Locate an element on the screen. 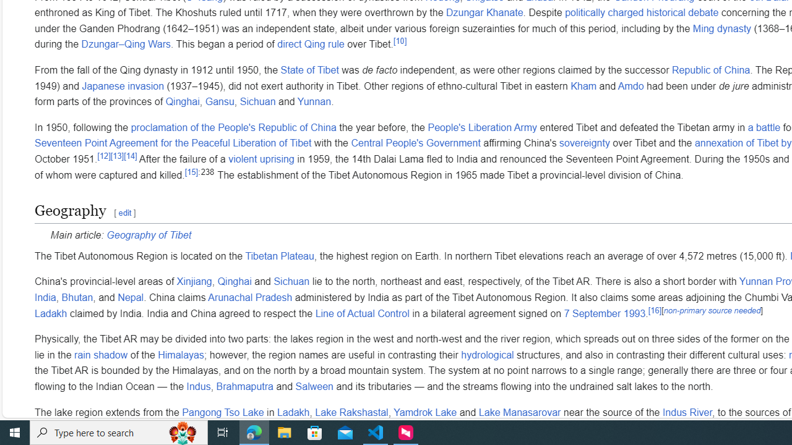  Geography of Tibet is located at coordinates (148, 235).